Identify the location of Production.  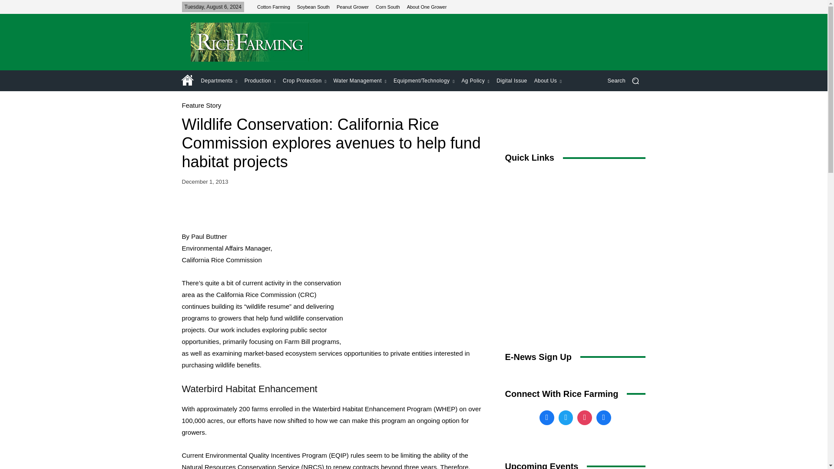
(260, 81).